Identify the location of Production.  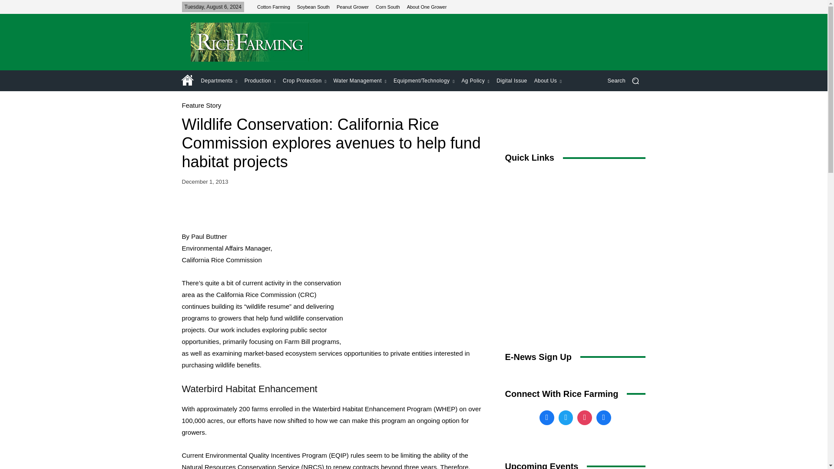
(260, 81).